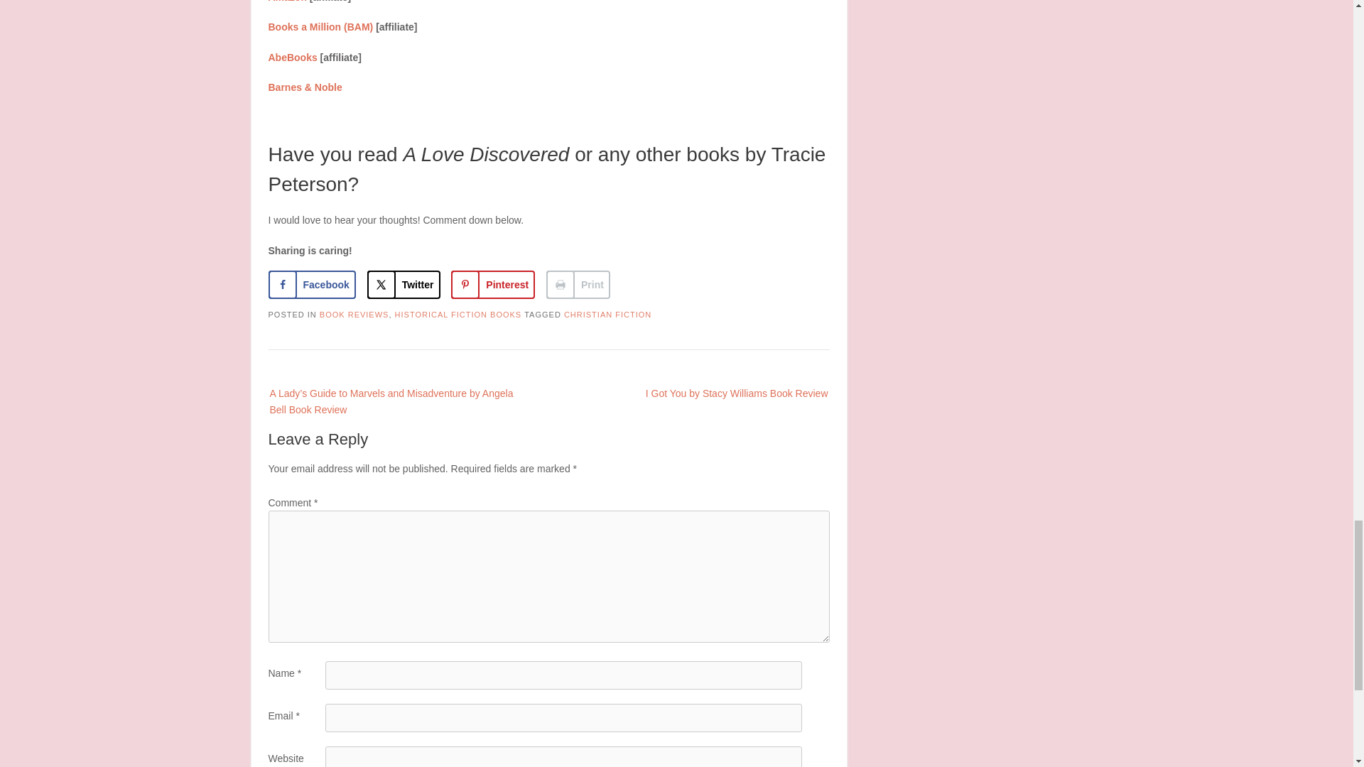 Image resolution: width=1364 pixels, height=767 pixels. I want to click on Share on X, so click(404, 285).